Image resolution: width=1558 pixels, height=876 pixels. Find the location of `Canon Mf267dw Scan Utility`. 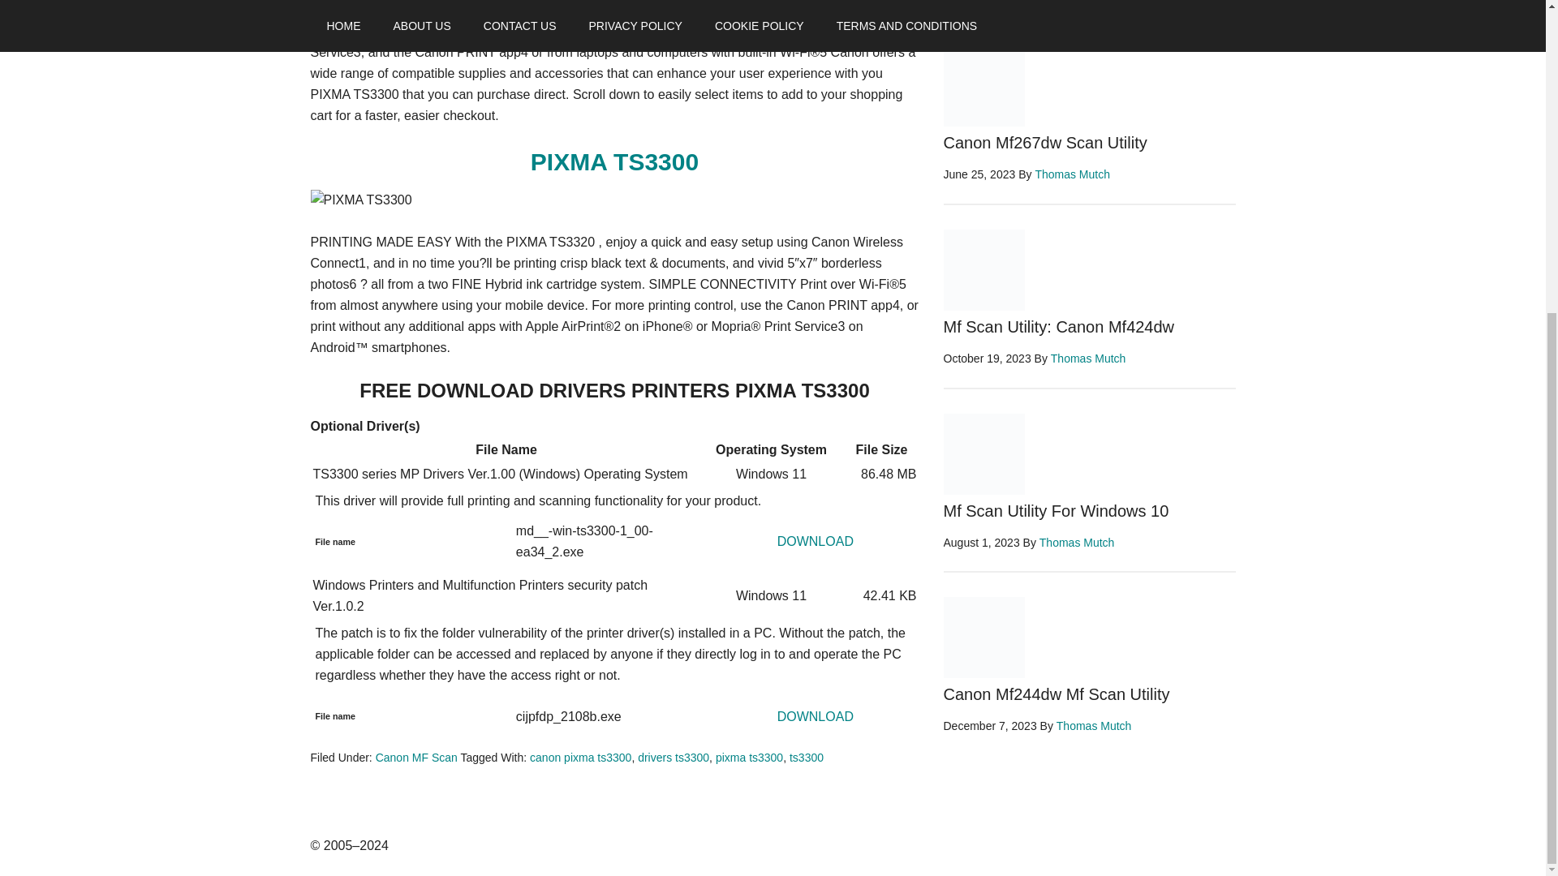

Canon Mf267dw Scan Utility is located at coordinates (1044, 143).